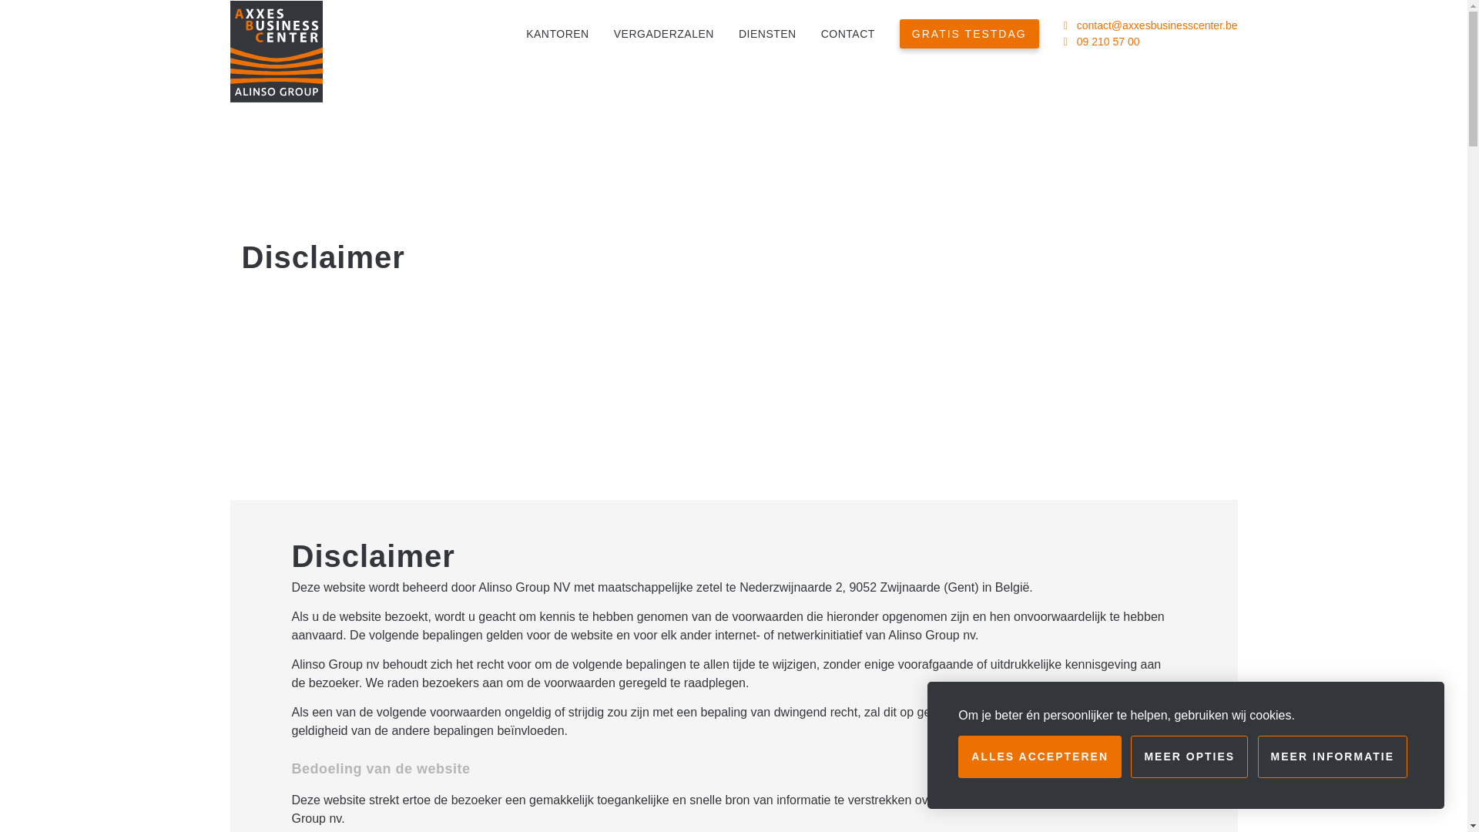 This screenshot has width=1479, height=832. What do you see at coordinates (664, 34) in the screenshot?
I see `VERGADERZALEN` at bounding box center [664, 34].